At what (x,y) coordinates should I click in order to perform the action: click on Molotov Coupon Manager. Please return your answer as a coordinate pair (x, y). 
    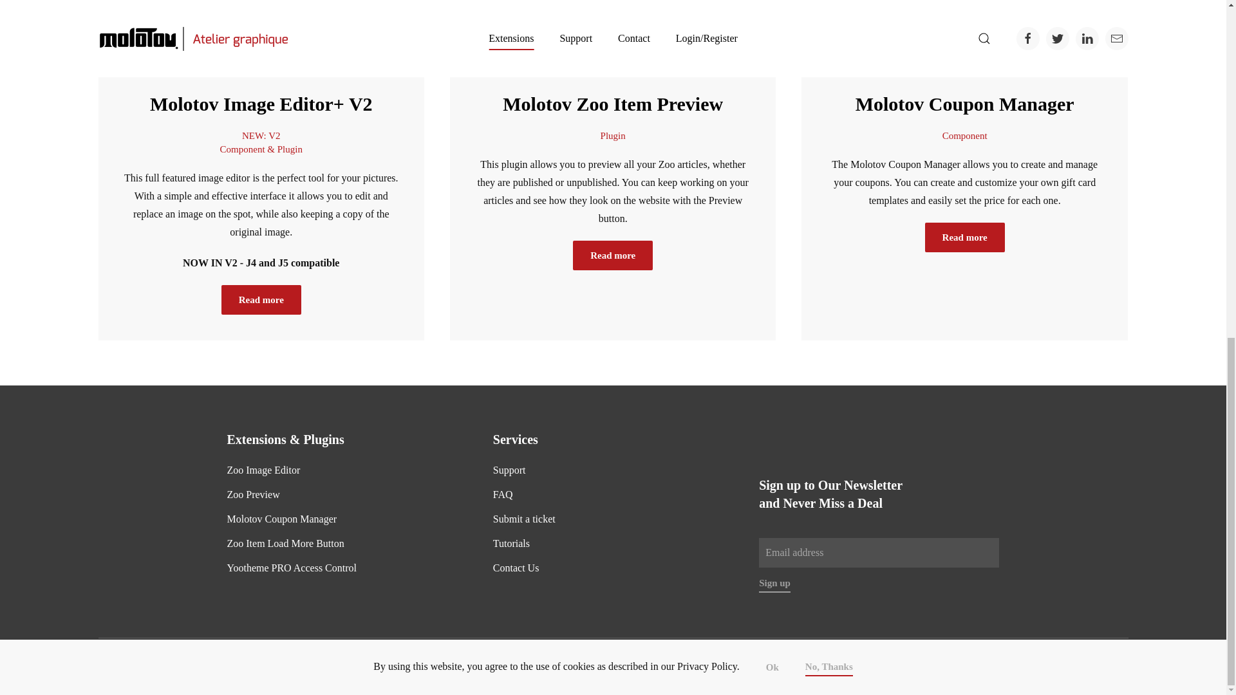
    Looking at the image, I should click on (346, 519).